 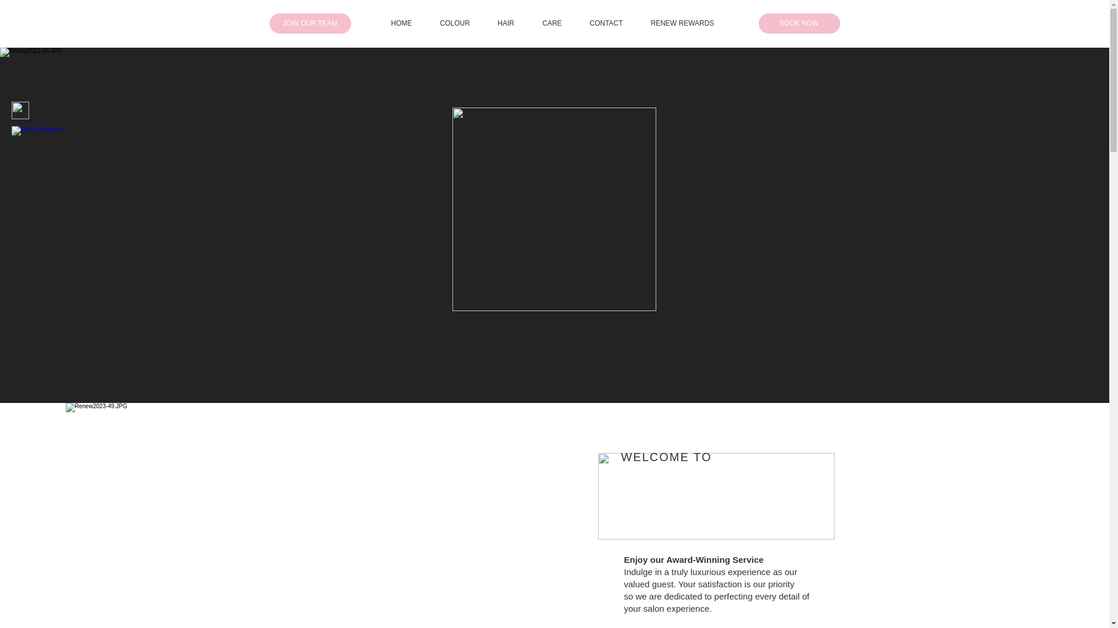 I want to click on HOME, so click(x=410, y=23).